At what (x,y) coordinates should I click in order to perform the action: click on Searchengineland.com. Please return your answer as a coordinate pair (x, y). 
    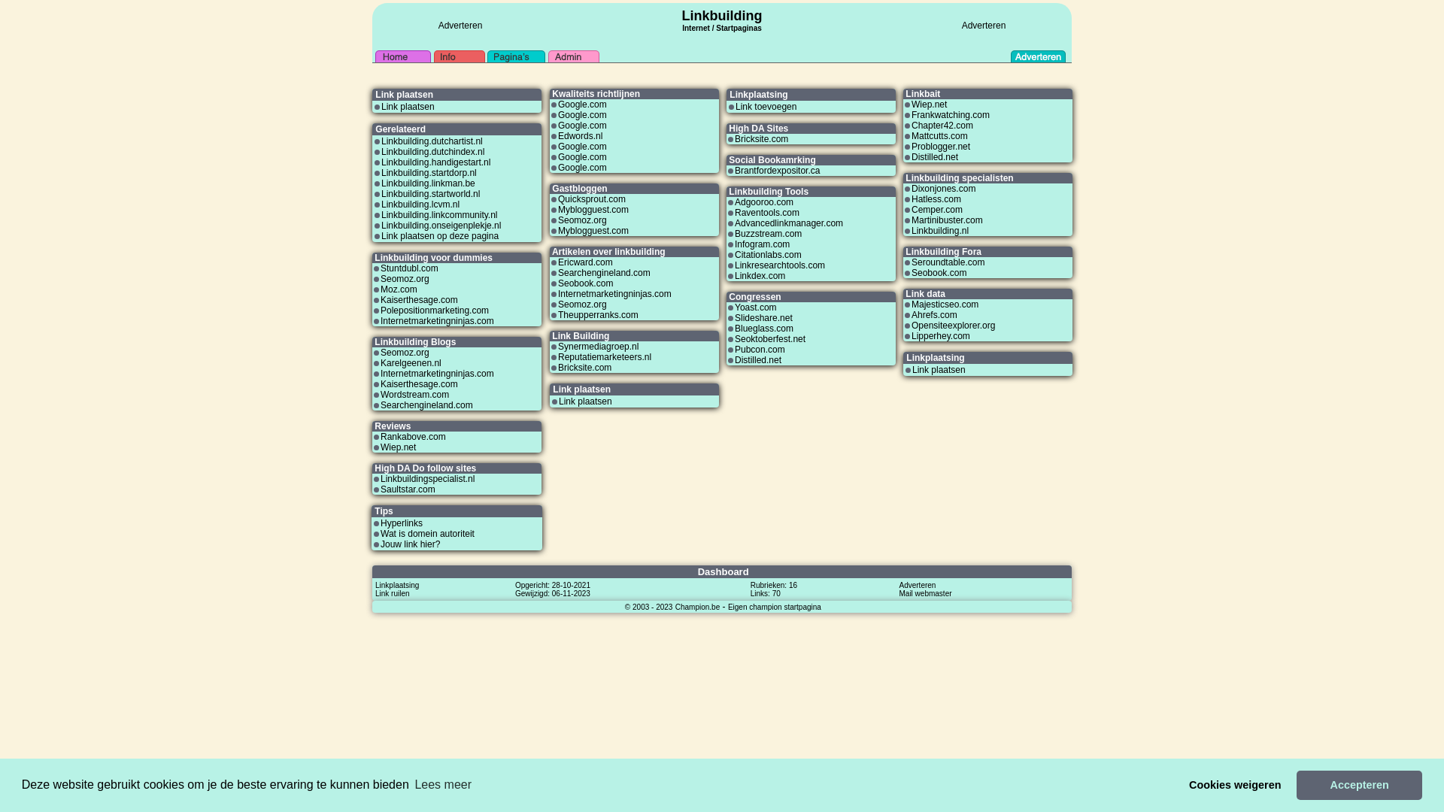
    Looking at the image, I should click on (427, 405).